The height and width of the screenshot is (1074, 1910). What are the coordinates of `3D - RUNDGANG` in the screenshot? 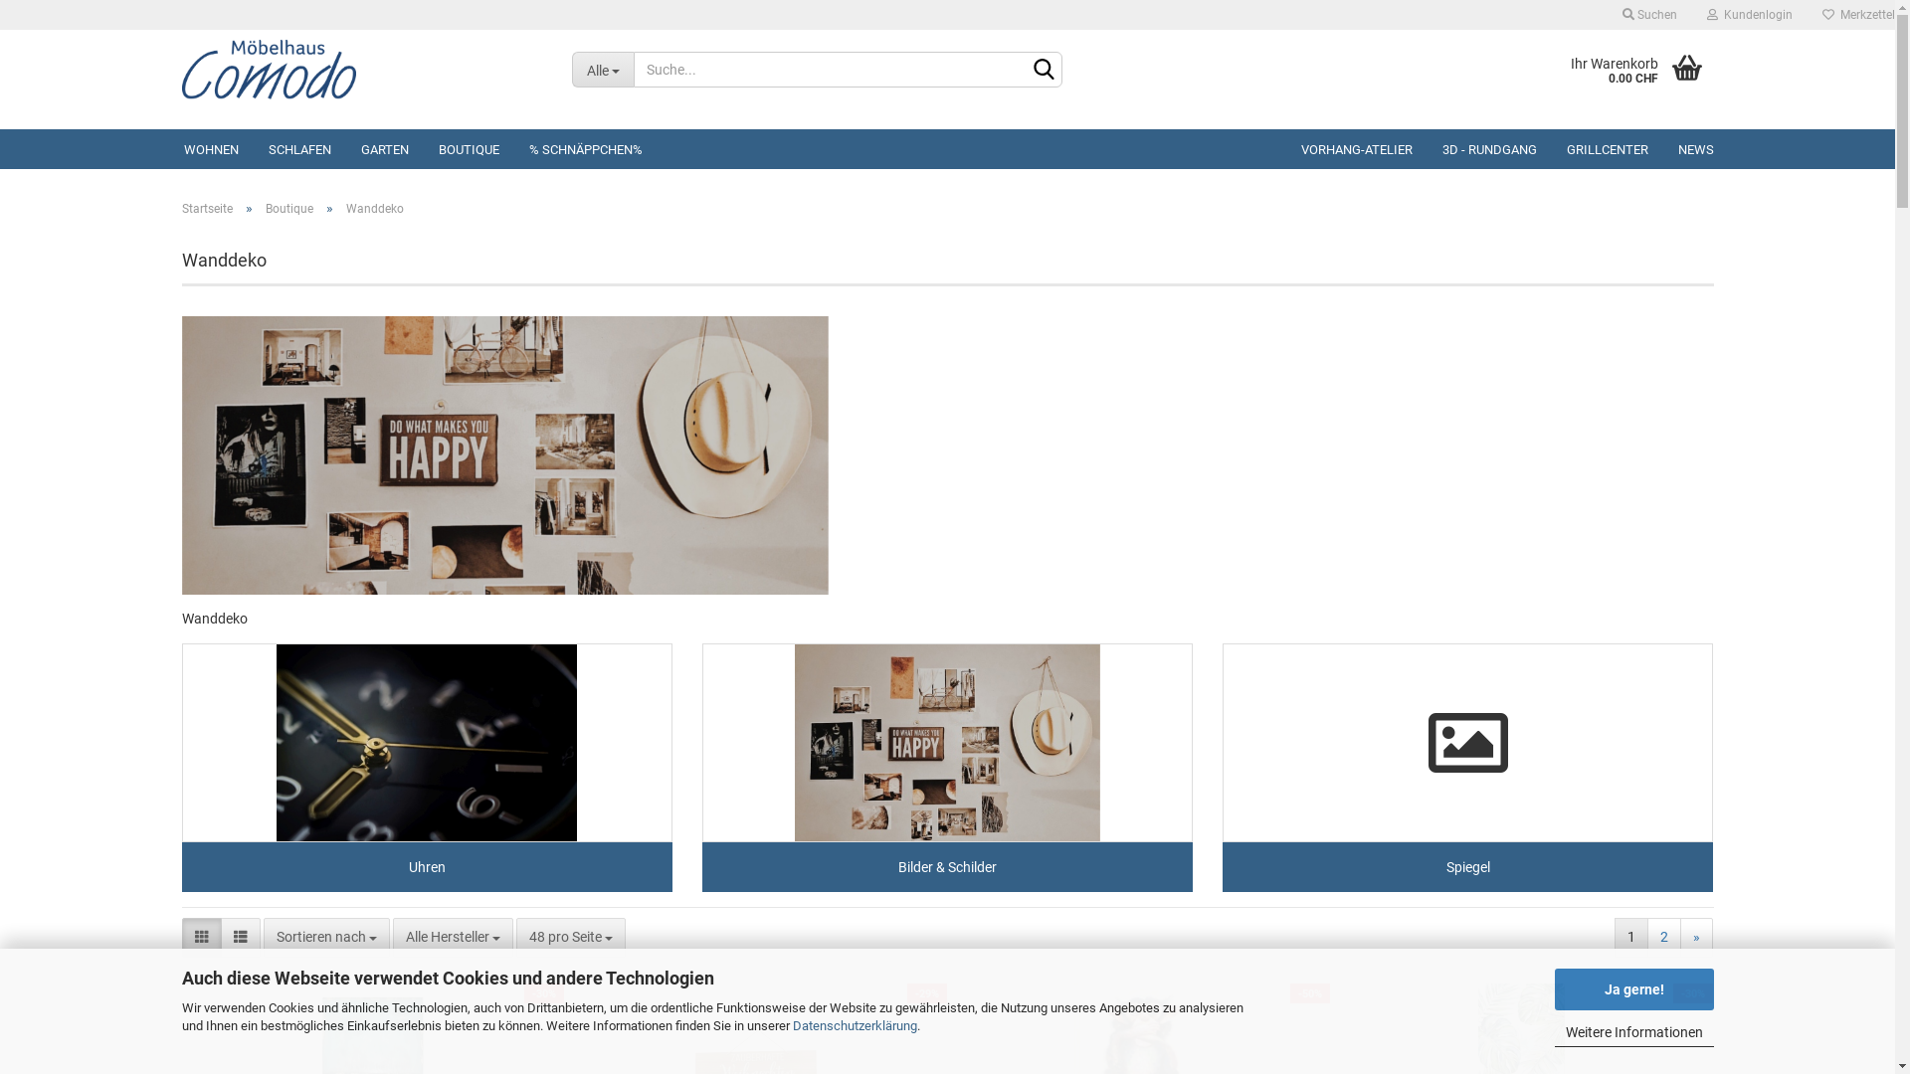 It's located at (1488, 149).